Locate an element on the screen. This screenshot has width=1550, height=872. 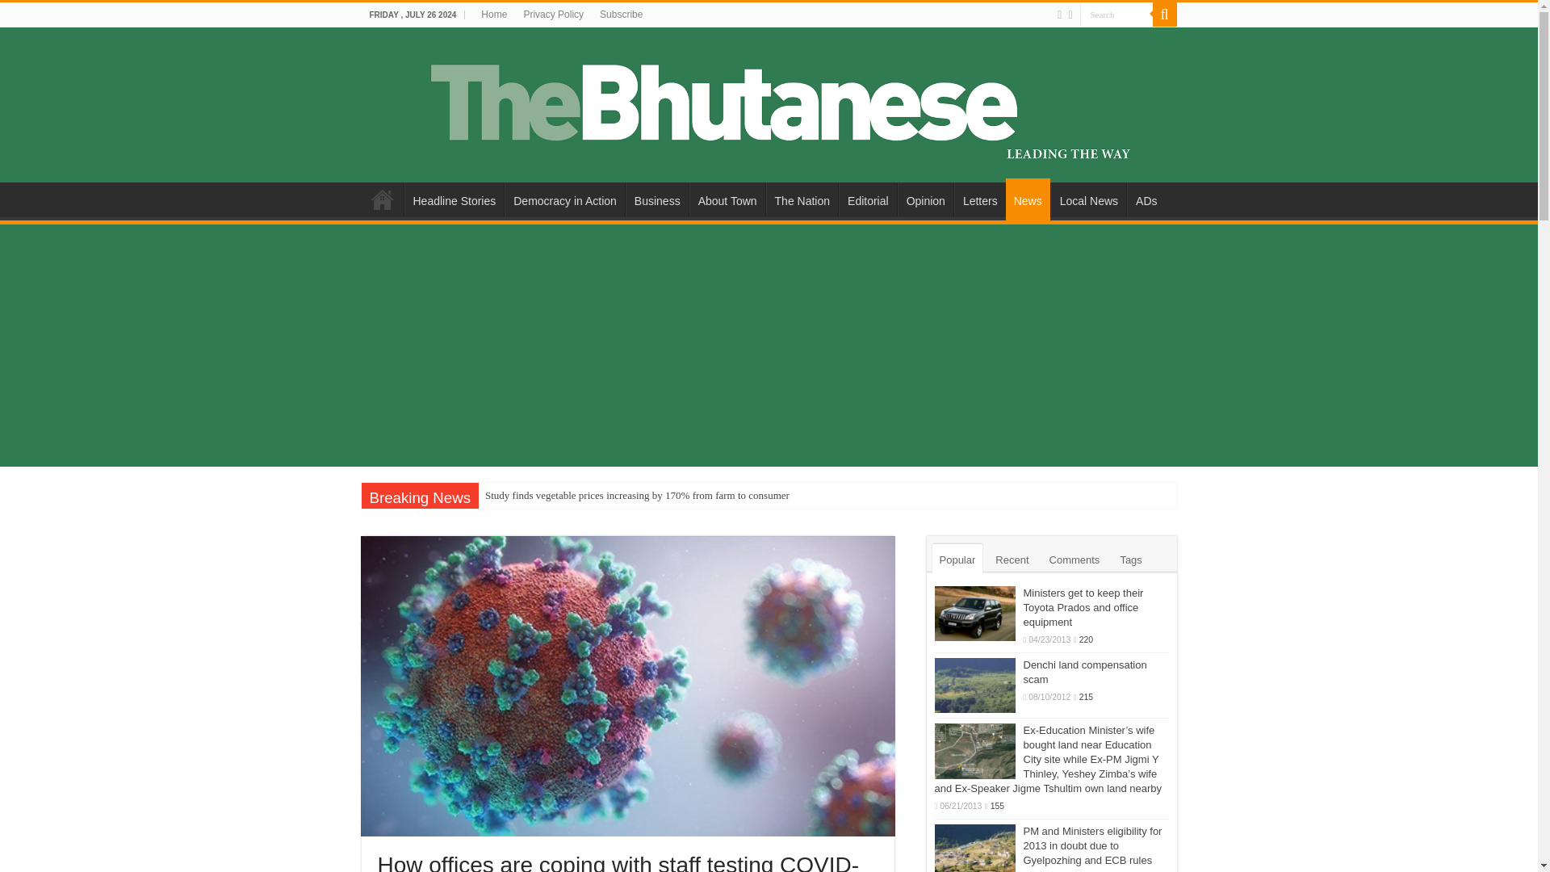
Editorial is located at coordinates (867, 199).